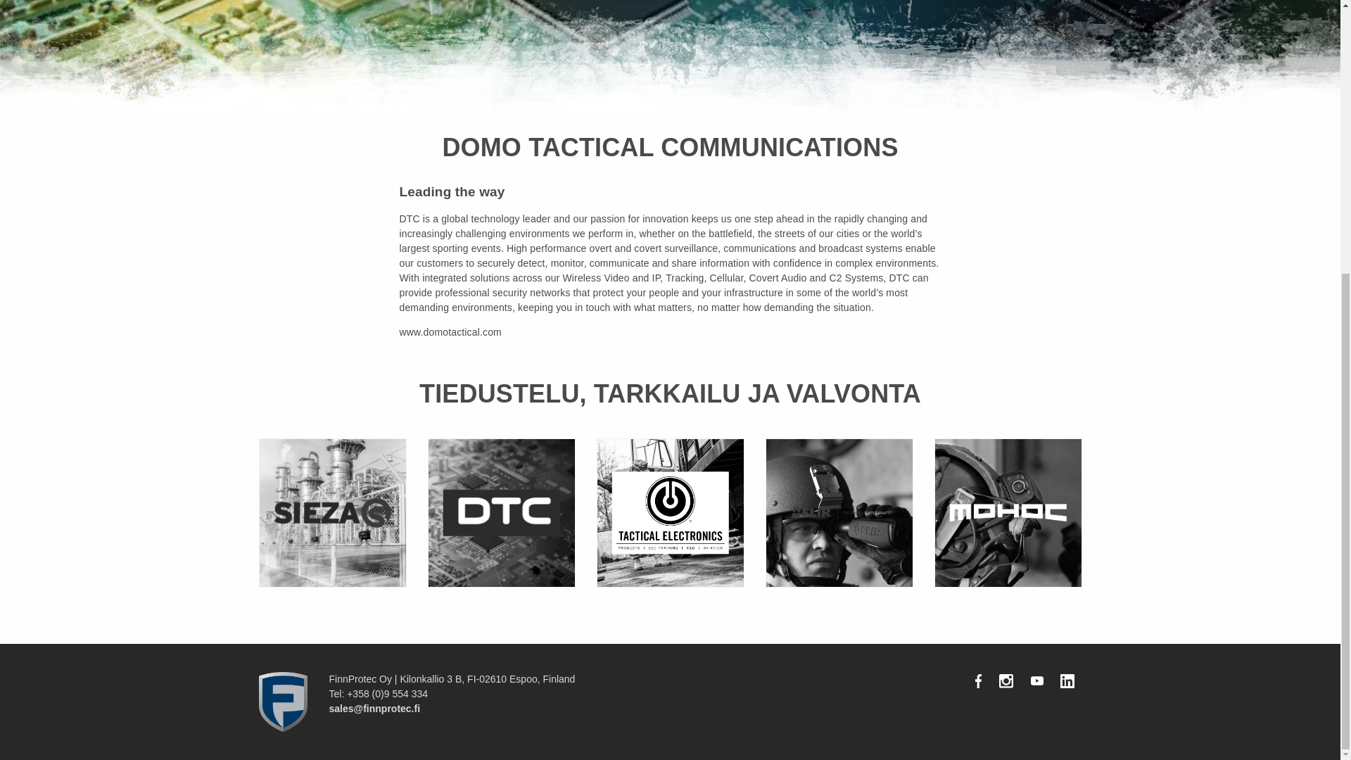 This screenshot has width=1351, height=760. Describe the element at coordinates (670, 512) in the screenshot. I see `Tactical Electronics` at that location.